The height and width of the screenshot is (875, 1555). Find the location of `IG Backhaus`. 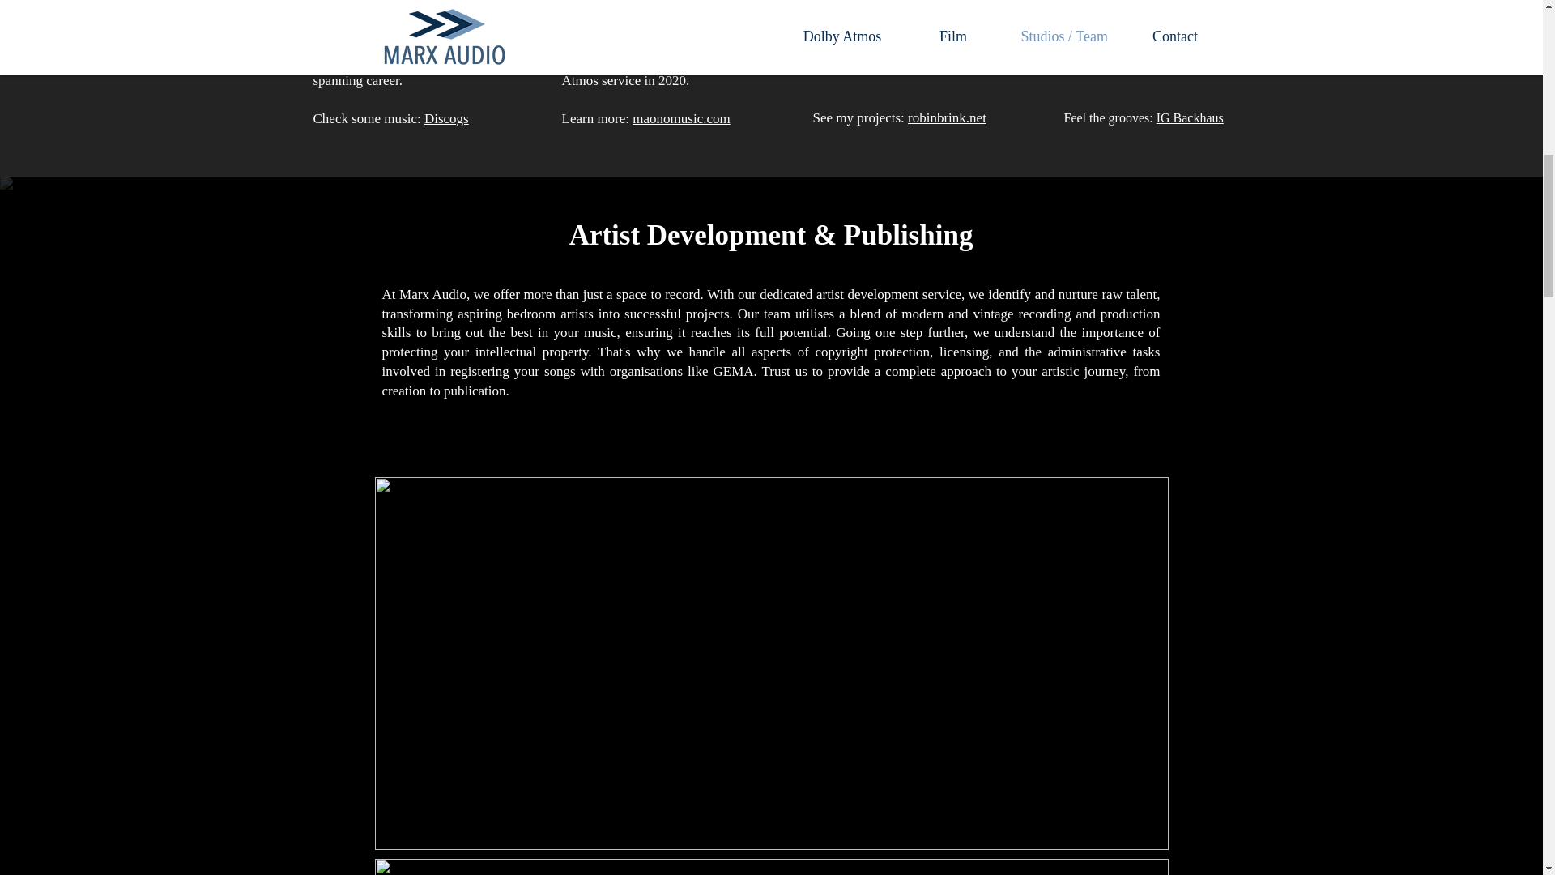

IG Backhaus is located at coordinates (1191, 118).